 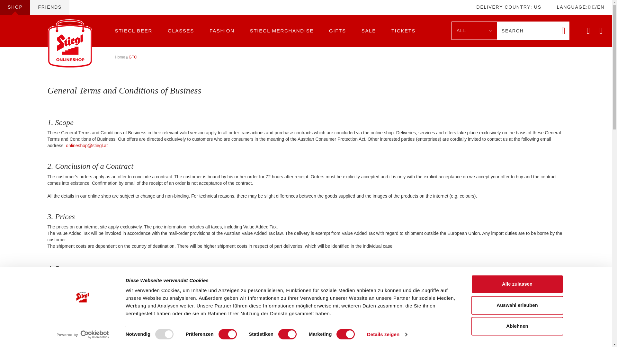 I want to click on Details zeigen, so click(x=387, y=334).